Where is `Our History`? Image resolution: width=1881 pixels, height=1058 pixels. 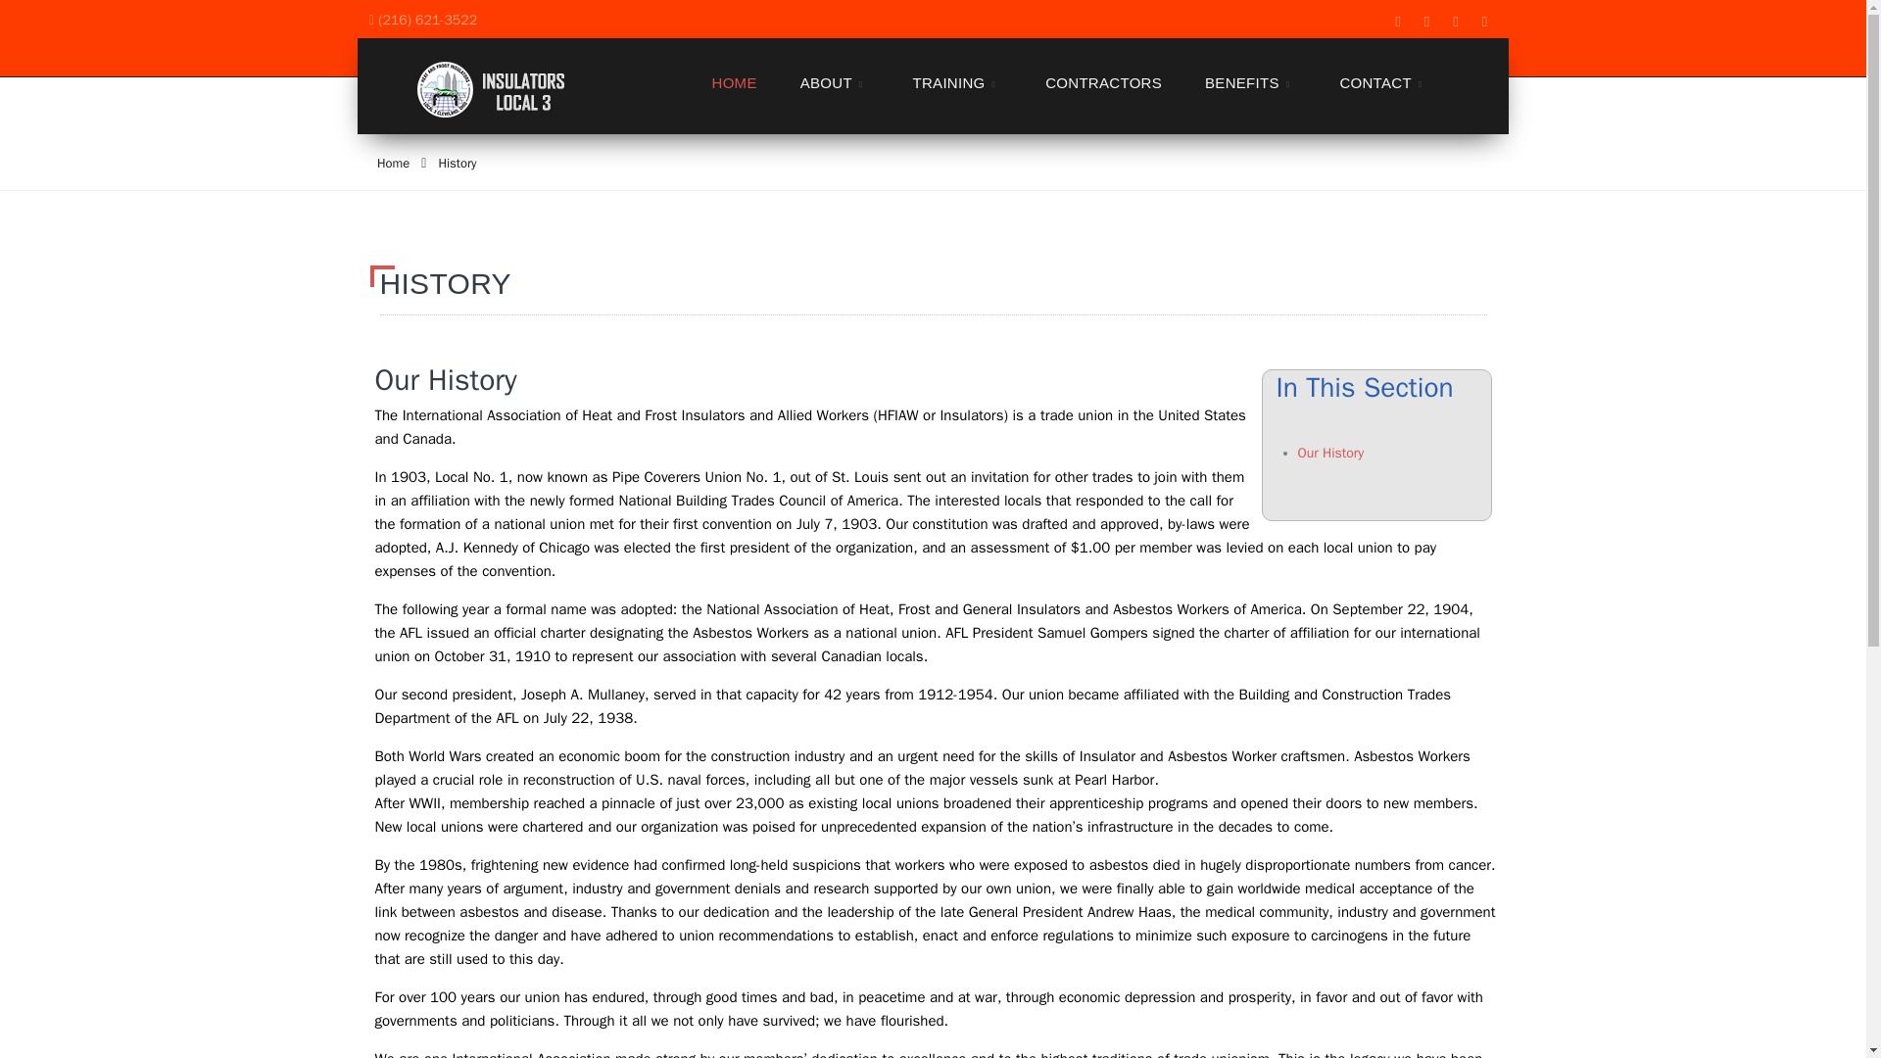 Our History is located at coordinates (1330, 453).